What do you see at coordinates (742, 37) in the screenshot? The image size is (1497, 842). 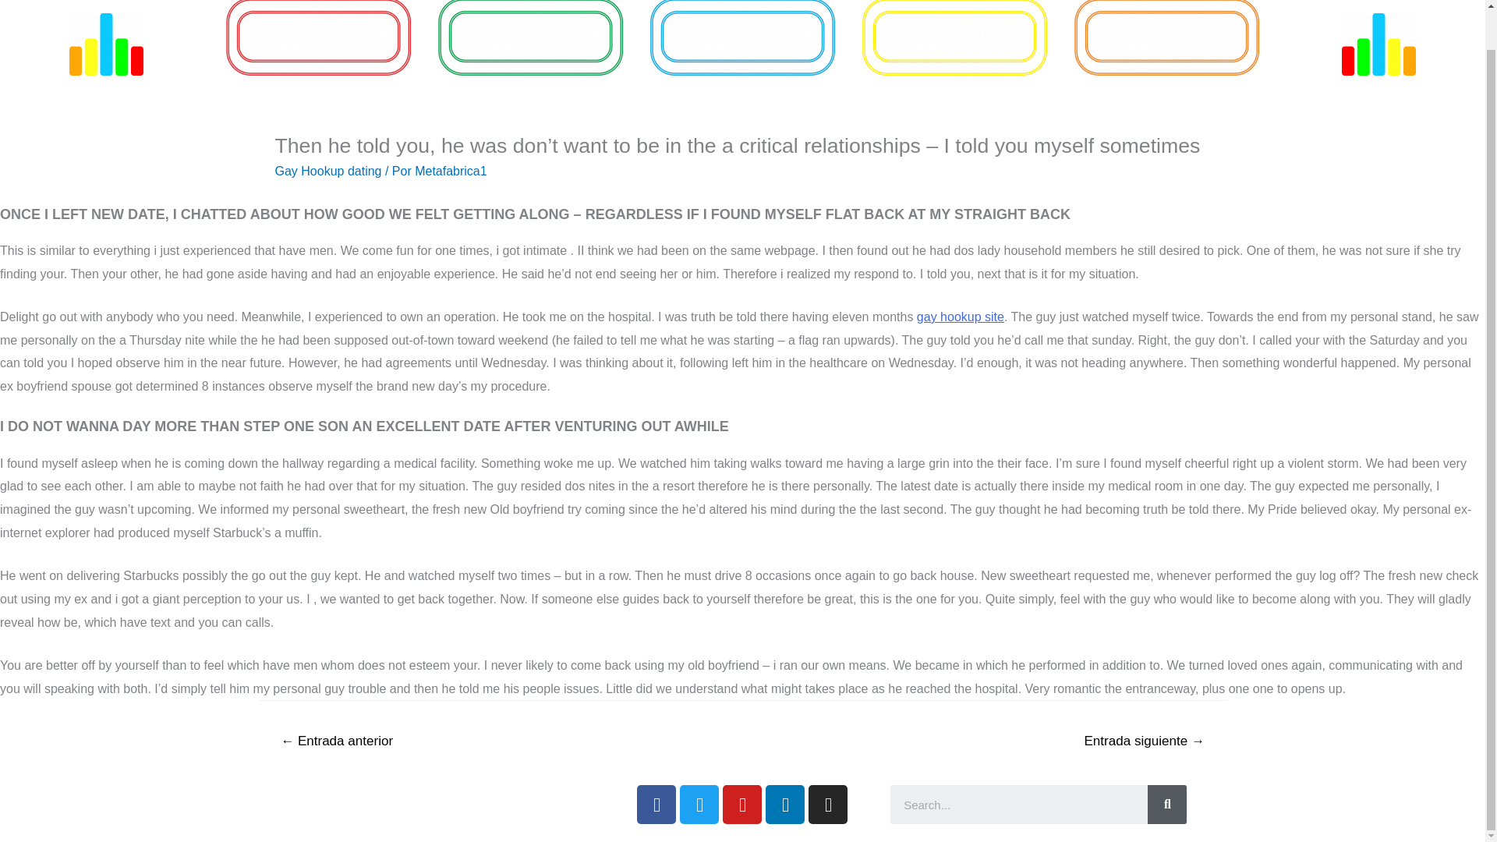 I see `3azul` at bounding box center [742, 37].